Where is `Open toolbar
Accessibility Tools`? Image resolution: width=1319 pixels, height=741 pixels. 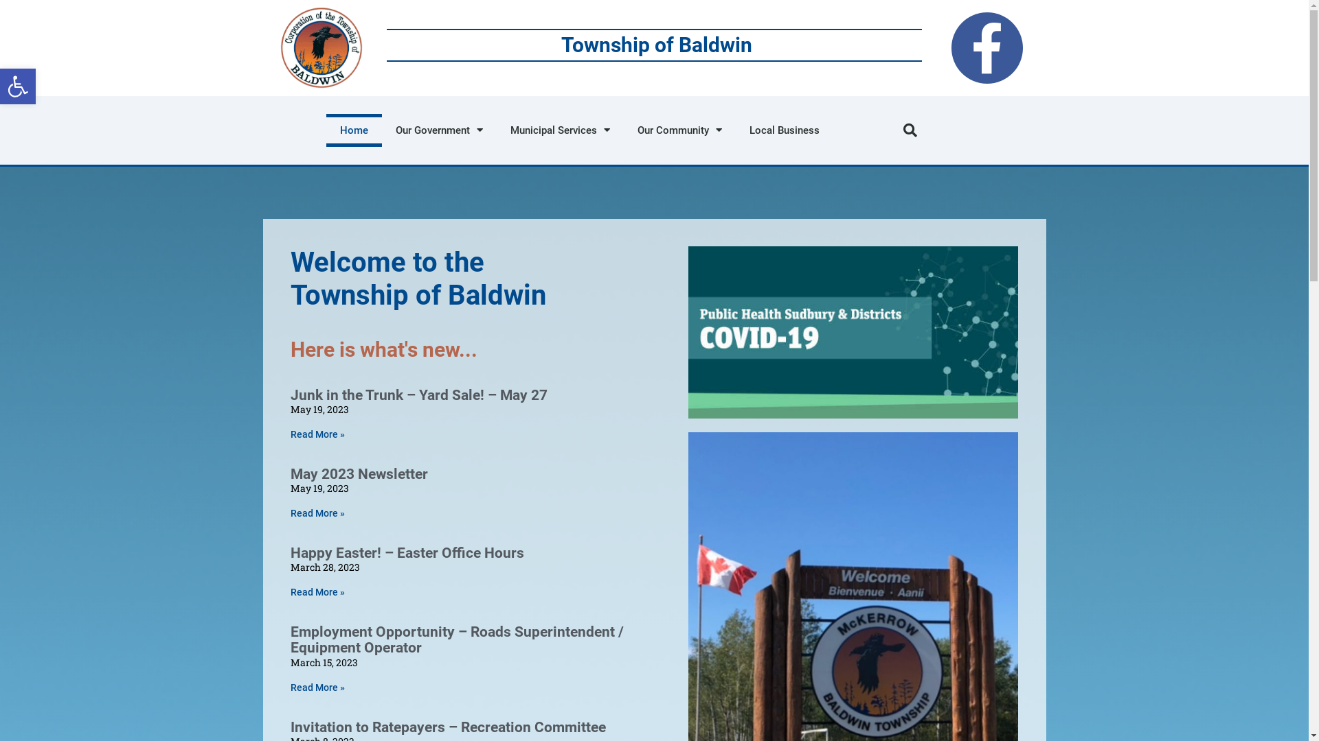
Open toolbar
Accessibility Tools is located at coordinates (18, 86).